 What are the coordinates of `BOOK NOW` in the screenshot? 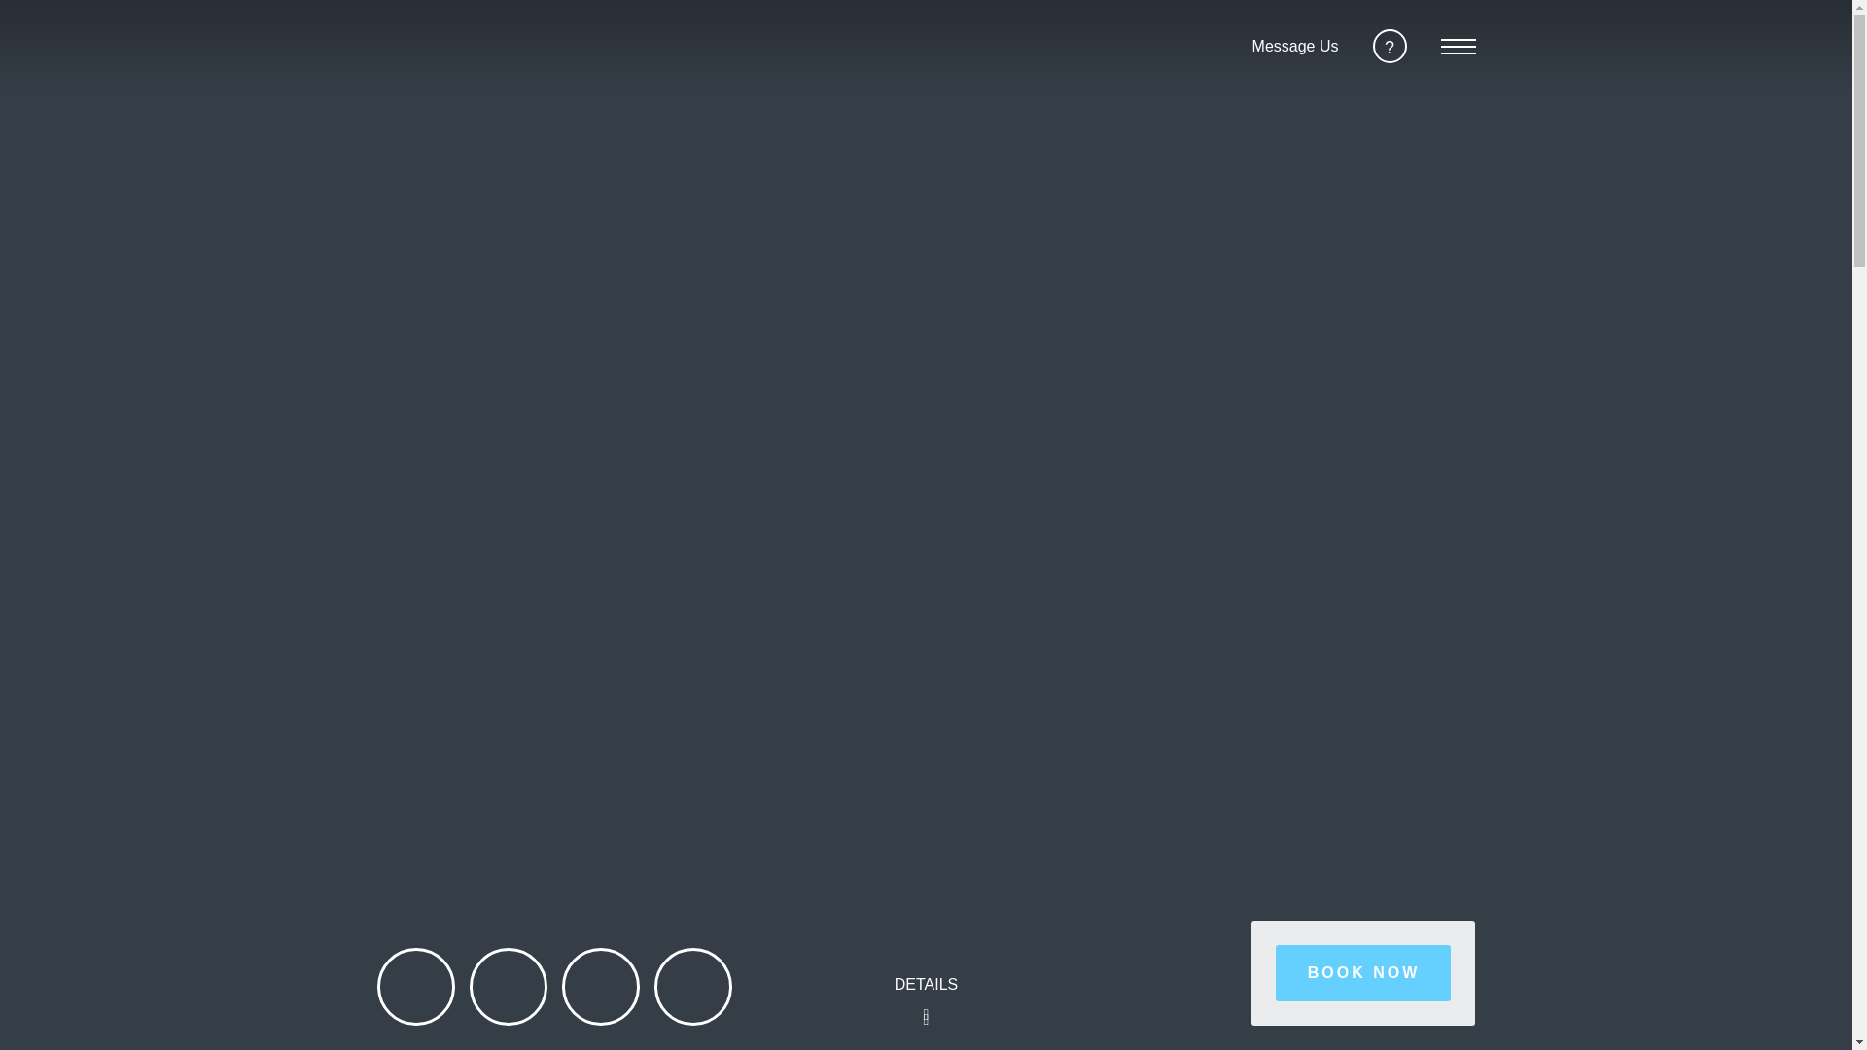 It's located at (1362, 973).